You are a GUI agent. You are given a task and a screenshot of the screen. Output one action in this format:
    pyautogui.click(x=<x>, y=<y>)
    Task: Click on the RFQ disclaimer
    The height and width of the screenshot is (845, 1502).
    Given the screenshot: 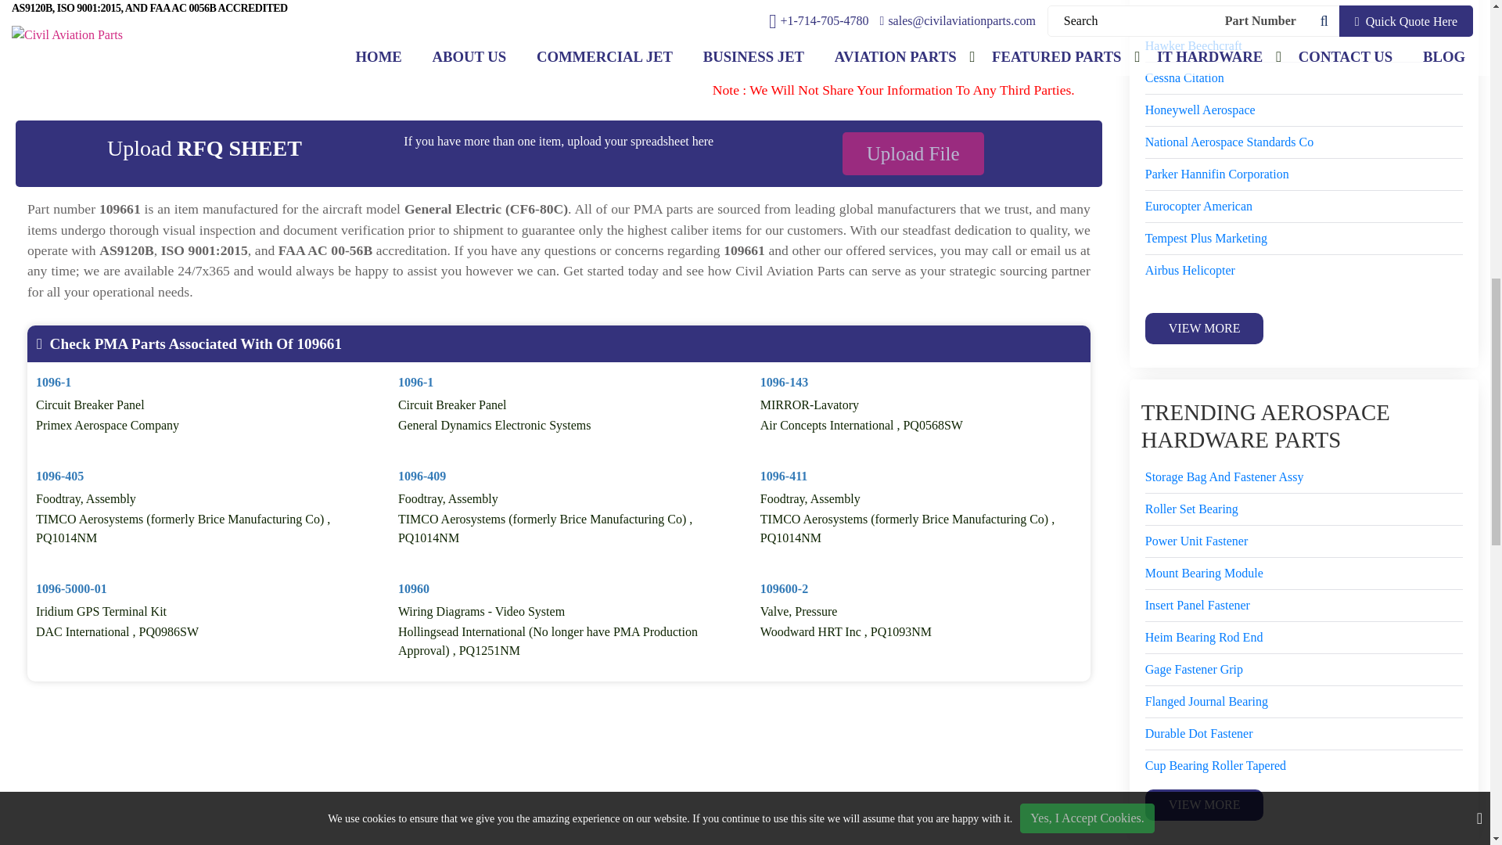 What is the action you would take?
    pyautogui.click(x=559, y=33)
    